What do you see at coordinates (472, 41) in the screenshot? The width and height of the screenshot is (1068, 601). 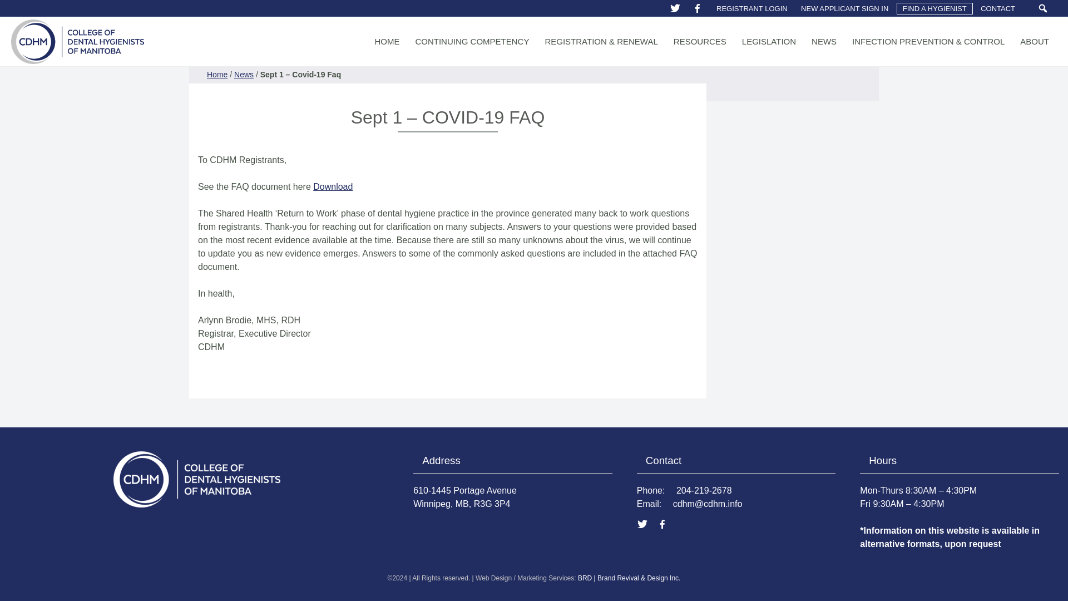 I see `CONTINUING COMPETENCY` at bounding box center [472, 41].